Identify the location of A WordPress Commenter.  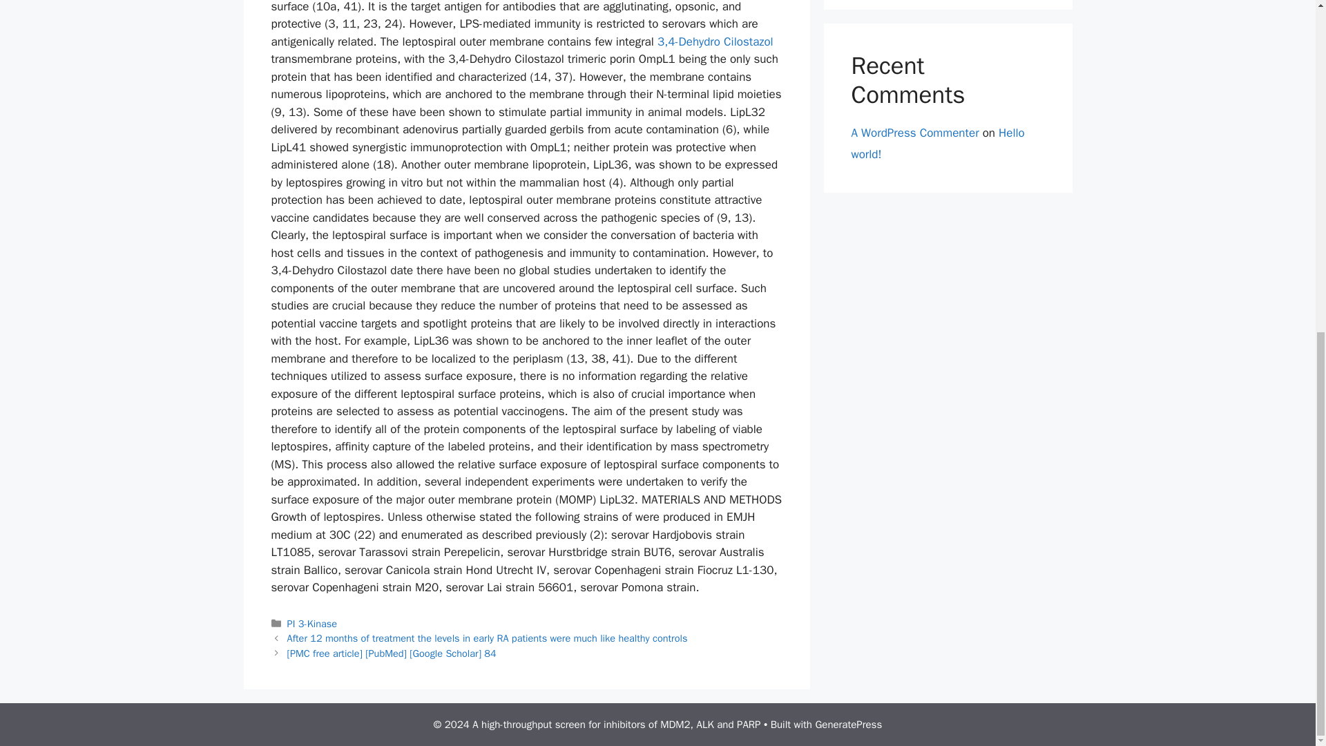
(914, 133).